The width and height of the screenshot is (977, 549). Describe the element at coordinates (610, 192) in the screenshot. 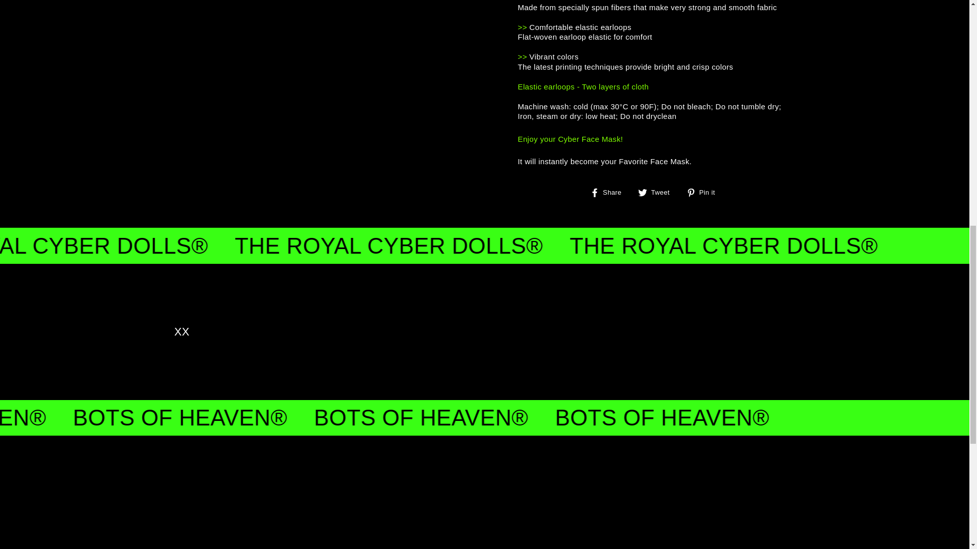

I see `Share on Facebook` at that location.